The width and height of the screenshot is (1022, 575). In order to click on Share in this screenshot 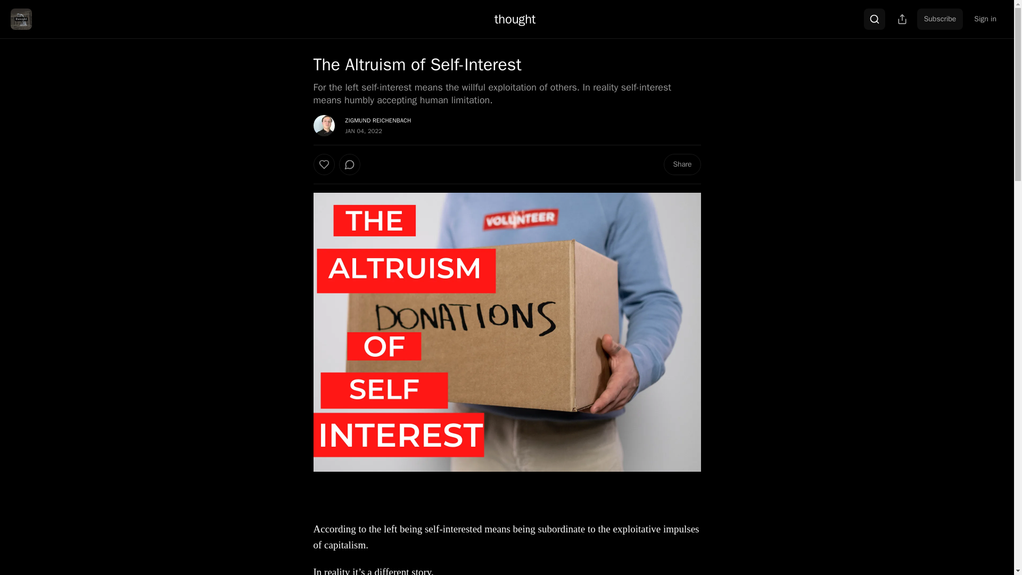, I will do `click(681, 165)`.